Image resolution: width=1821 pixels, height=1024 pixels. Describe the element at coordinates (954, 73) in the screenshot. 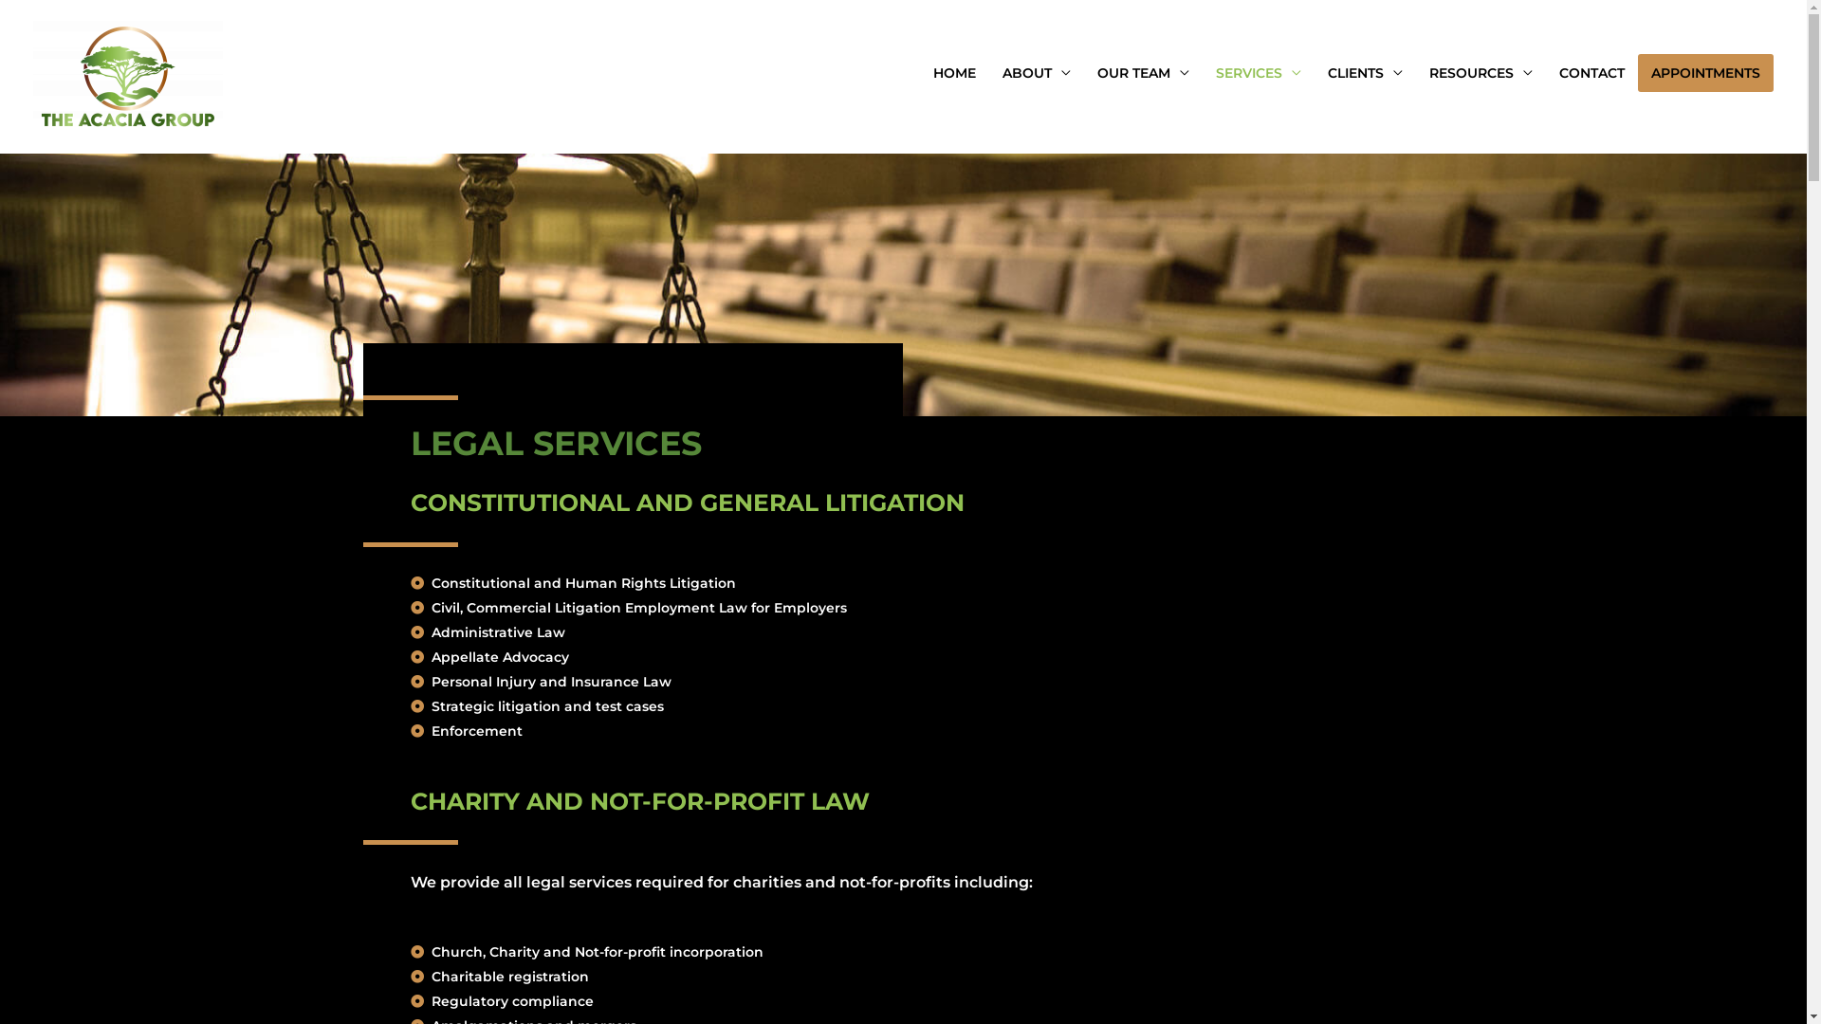

I see `HOME` at that location.